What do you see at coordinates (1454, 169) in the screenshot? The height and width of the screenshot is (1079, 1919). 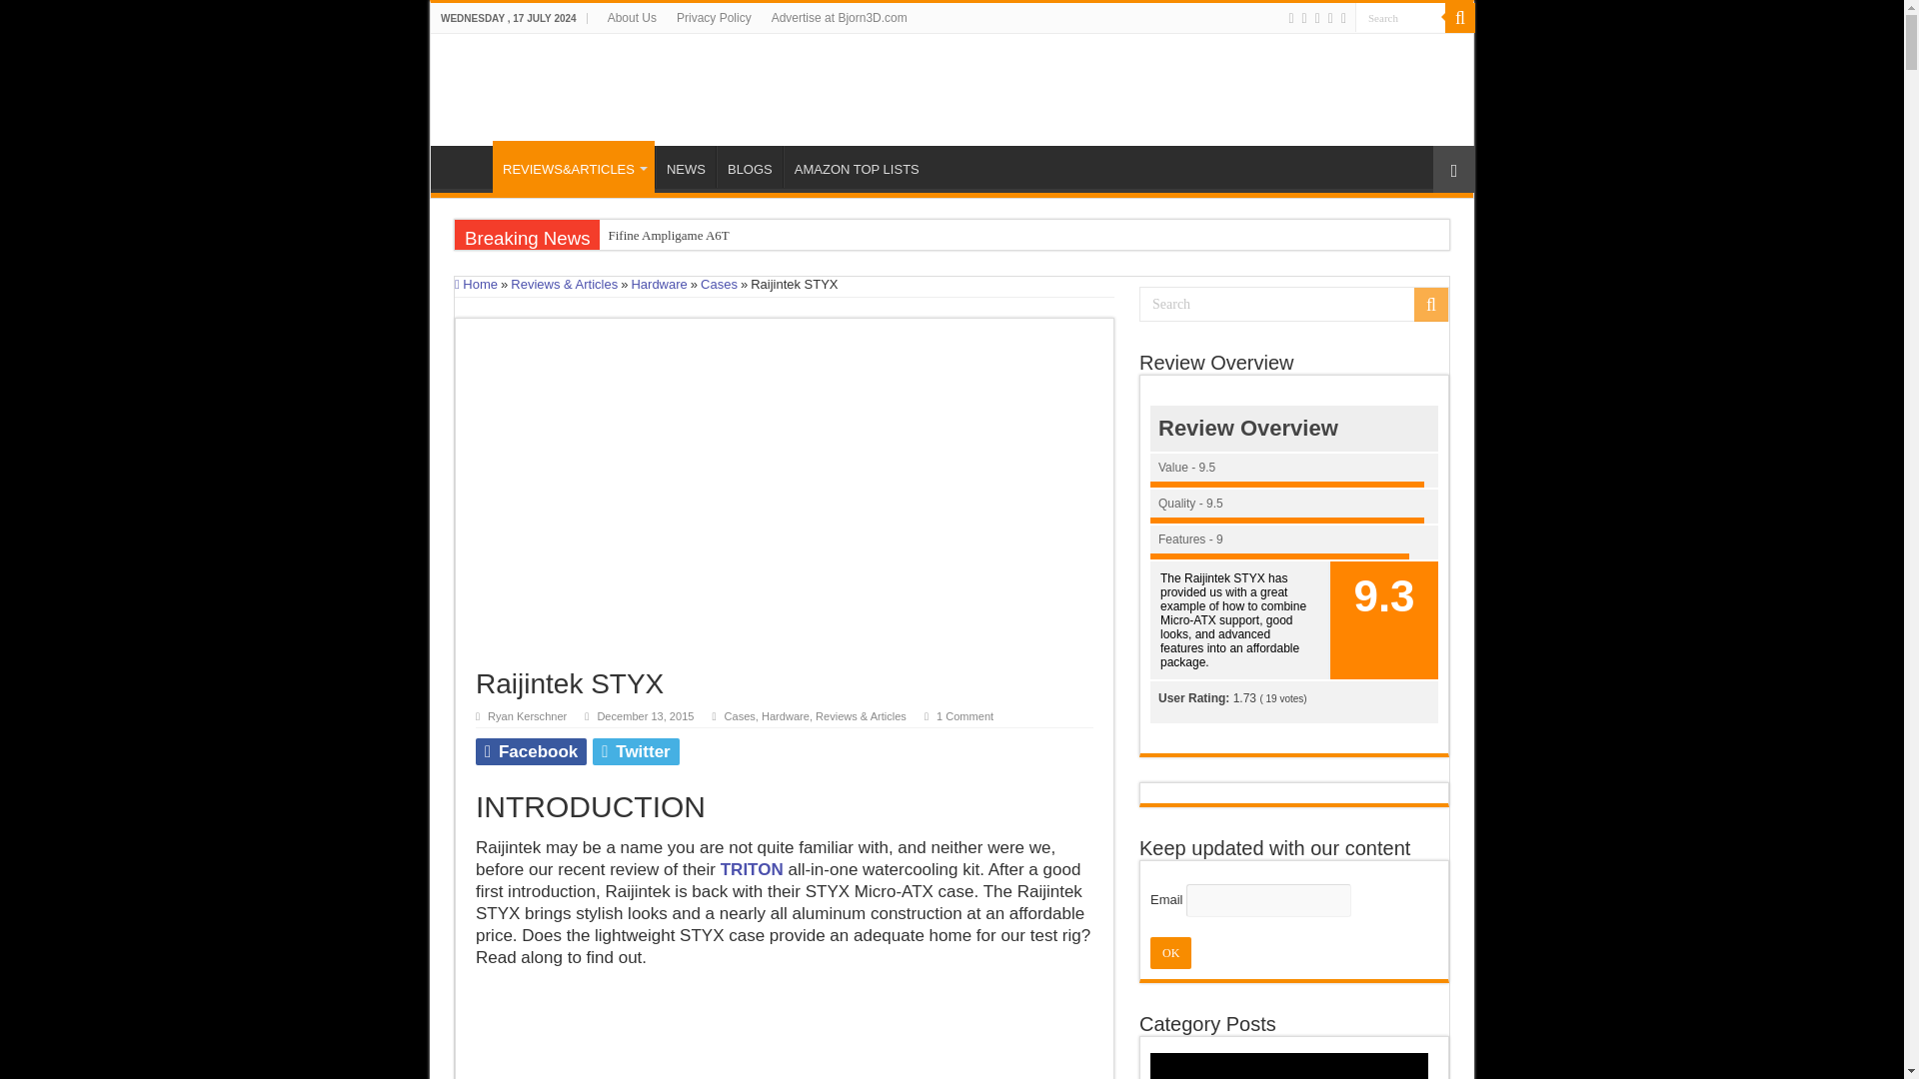 I see `Random Article` at bounding box center [1454, 169].